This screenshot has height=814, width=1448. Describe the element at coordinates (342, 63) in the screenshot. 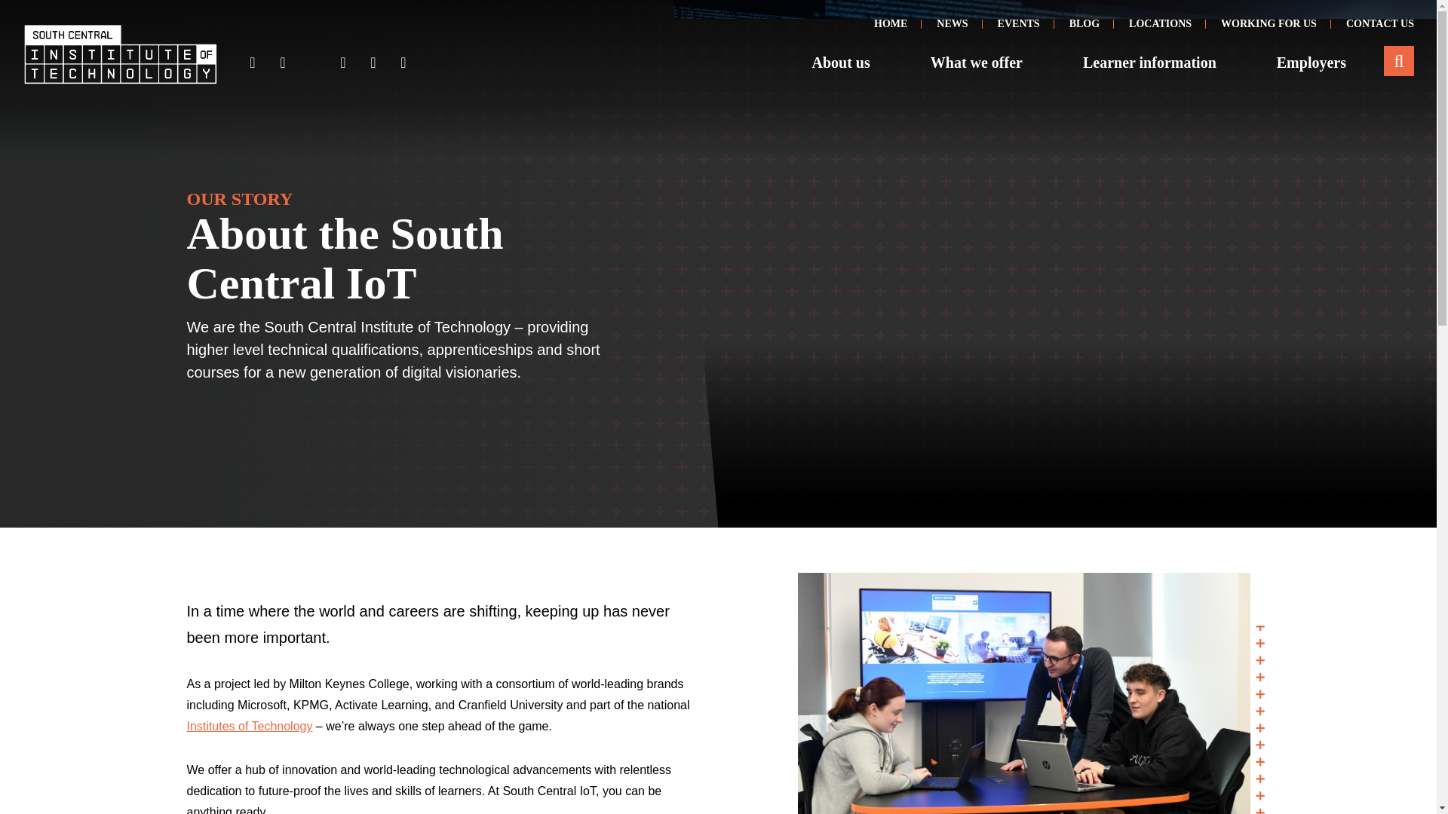

I see `YouTube` at that location.